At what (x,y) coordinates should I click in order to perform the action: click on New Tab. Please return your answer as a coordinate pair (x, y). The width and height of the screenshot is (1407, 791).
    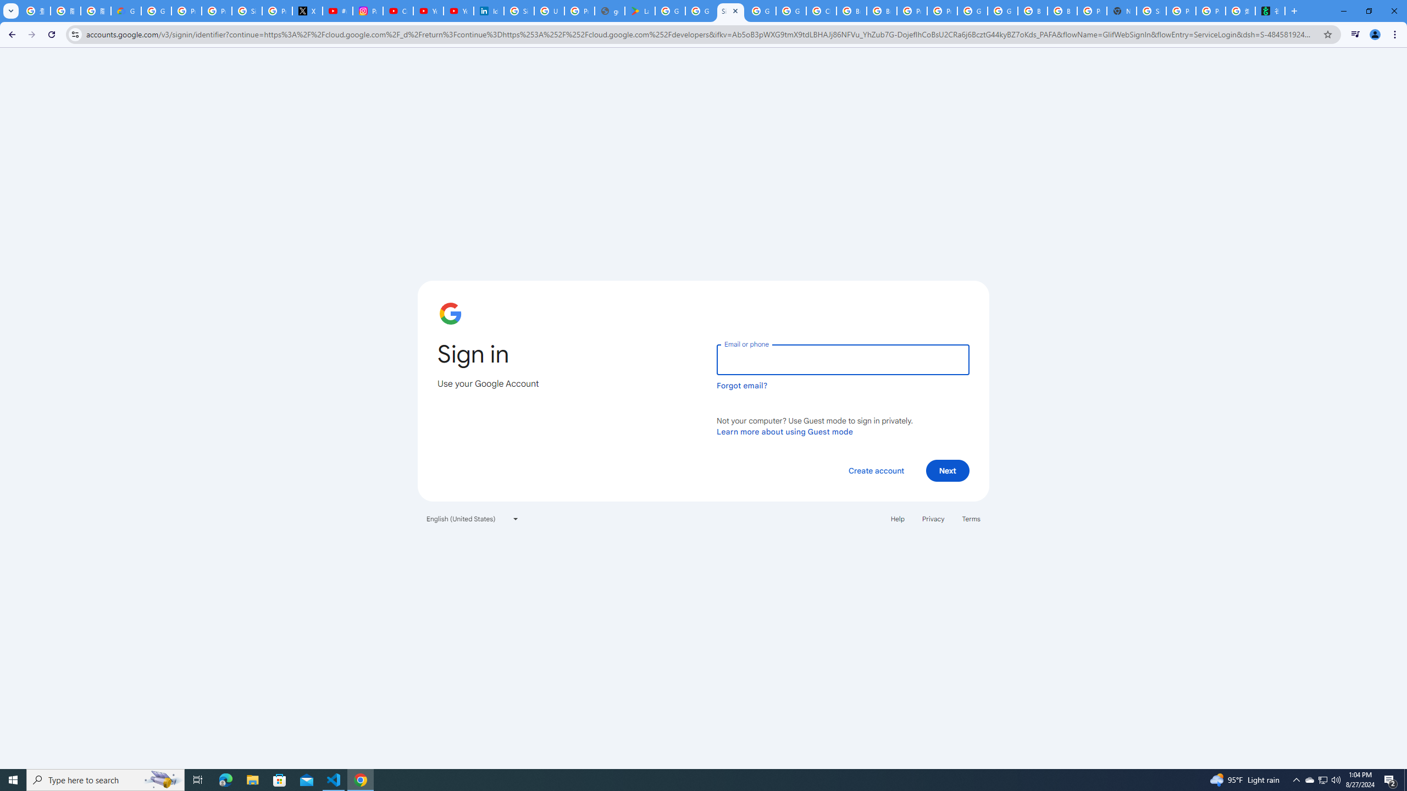
    Looking at the image, I should click on (1121, 11).